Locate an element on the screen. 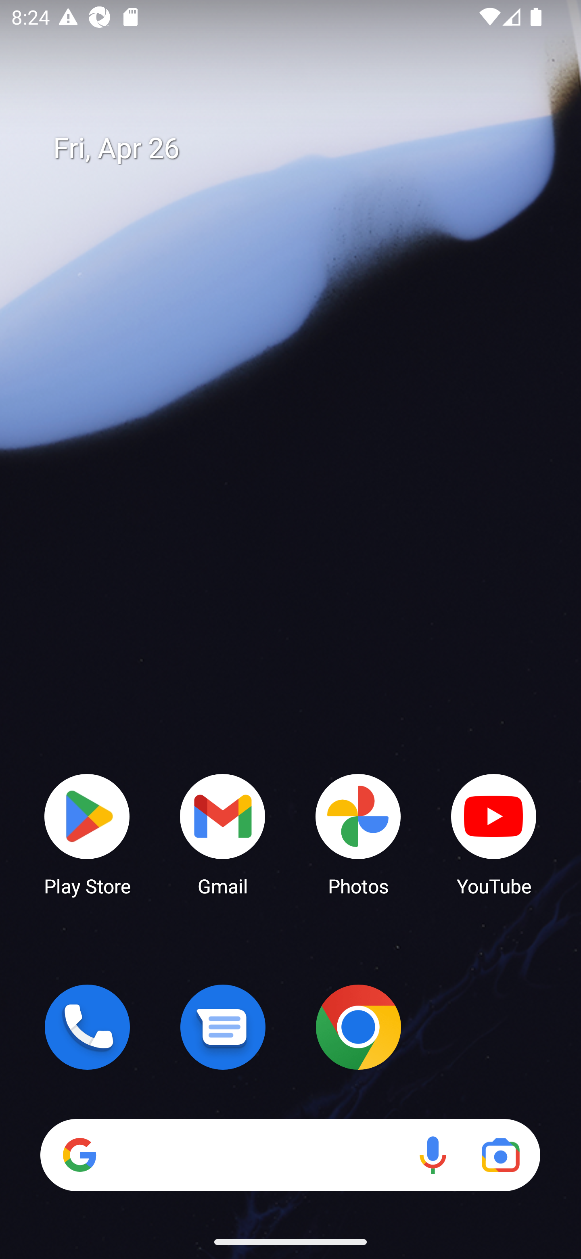 This screenshot has height=1259, width=581. Voice search is located at coordinates (433, 1155).